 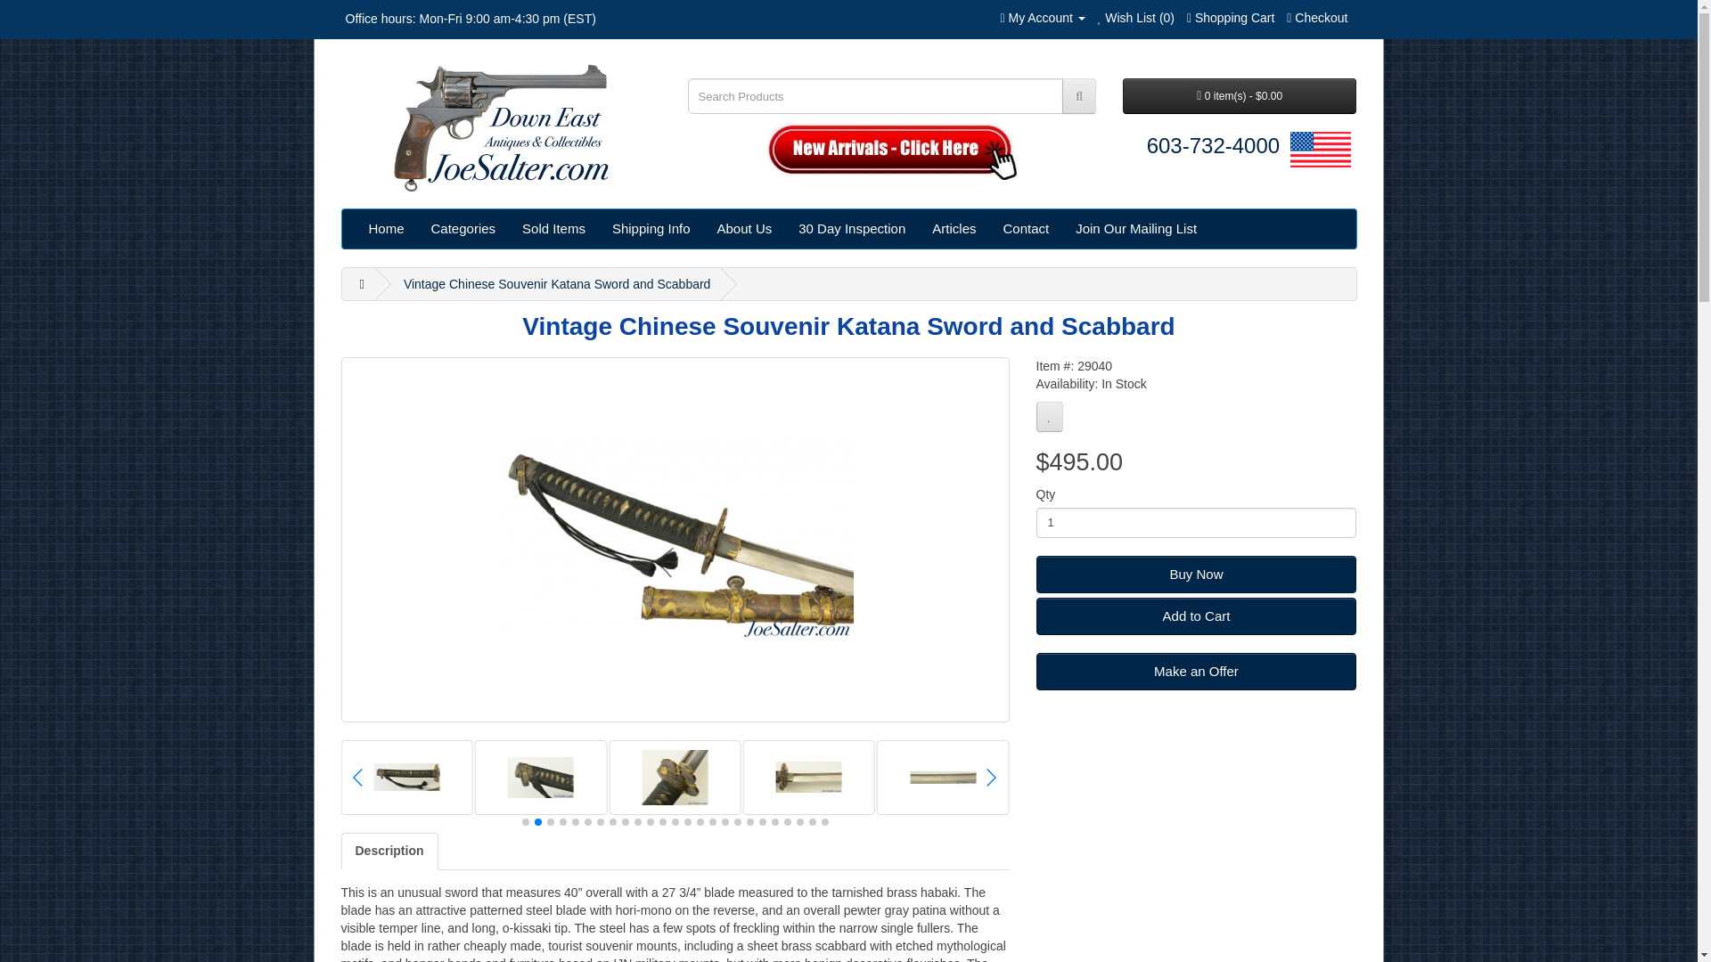 What do you see at coordinates (385, 228) in the screenshot?
I see `Home` at bounding box center [385, 228].